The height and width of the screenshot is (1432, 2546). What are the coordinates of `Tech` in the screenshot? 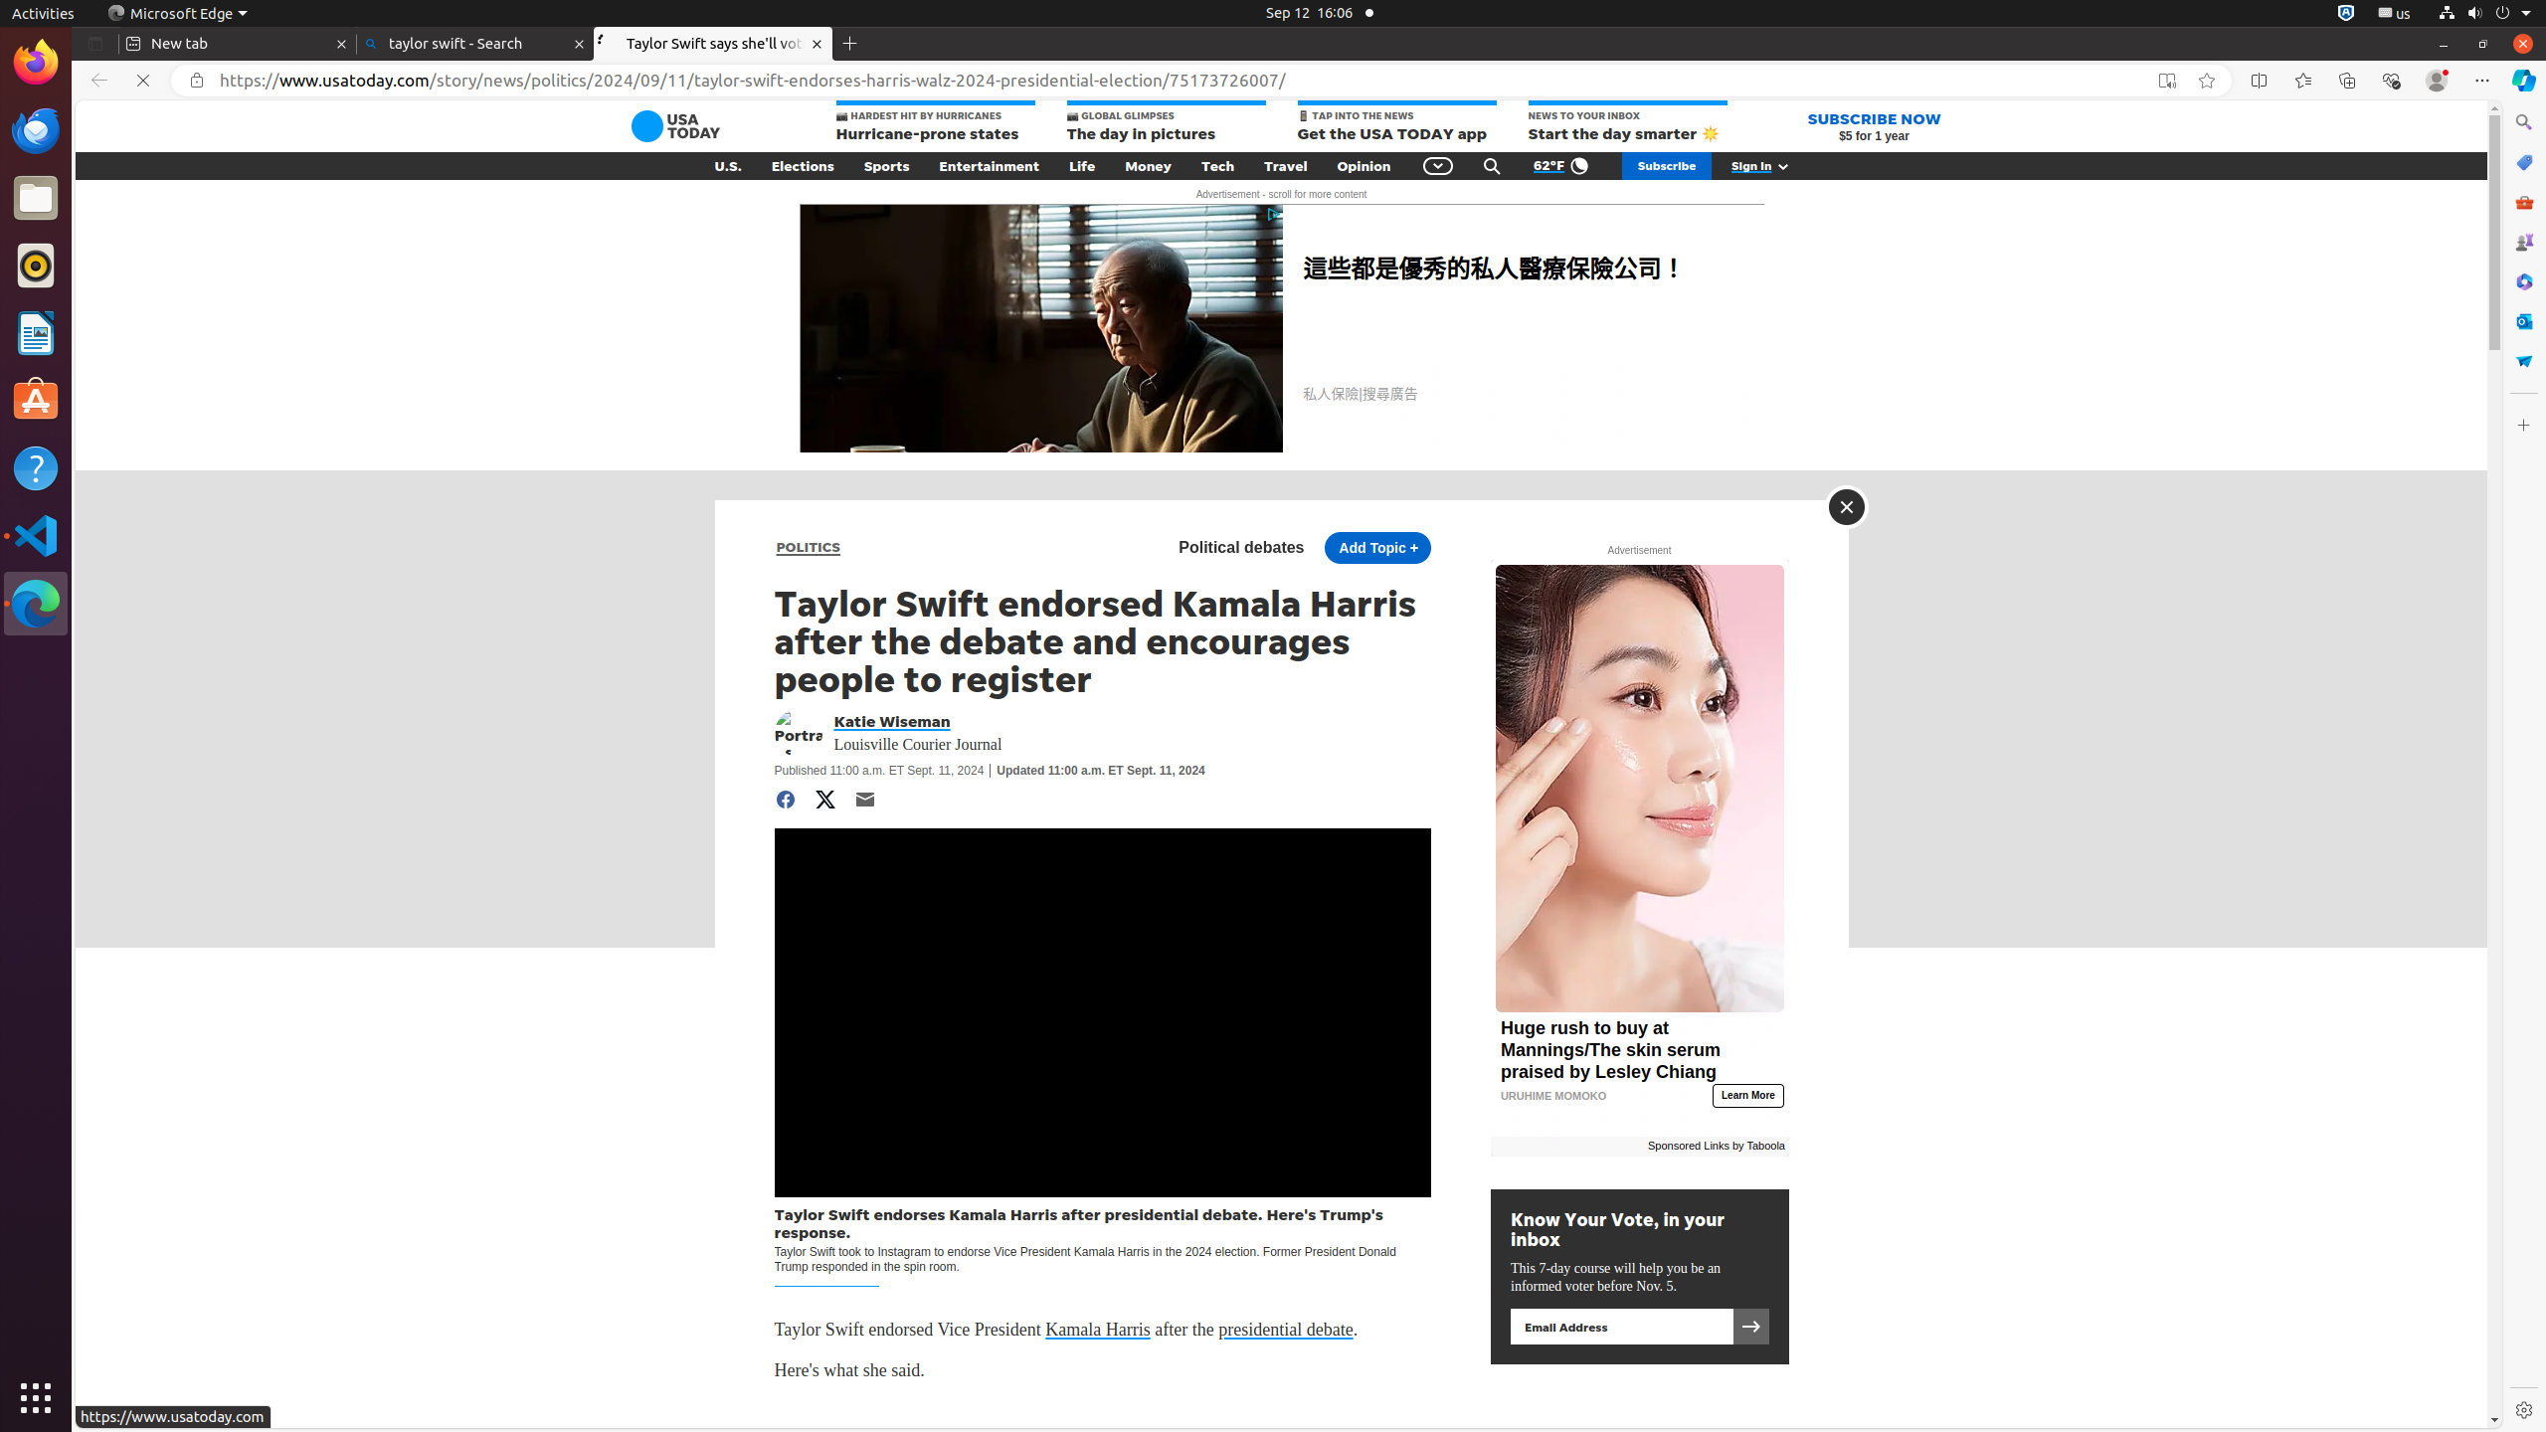 It's located at (1217, 166).